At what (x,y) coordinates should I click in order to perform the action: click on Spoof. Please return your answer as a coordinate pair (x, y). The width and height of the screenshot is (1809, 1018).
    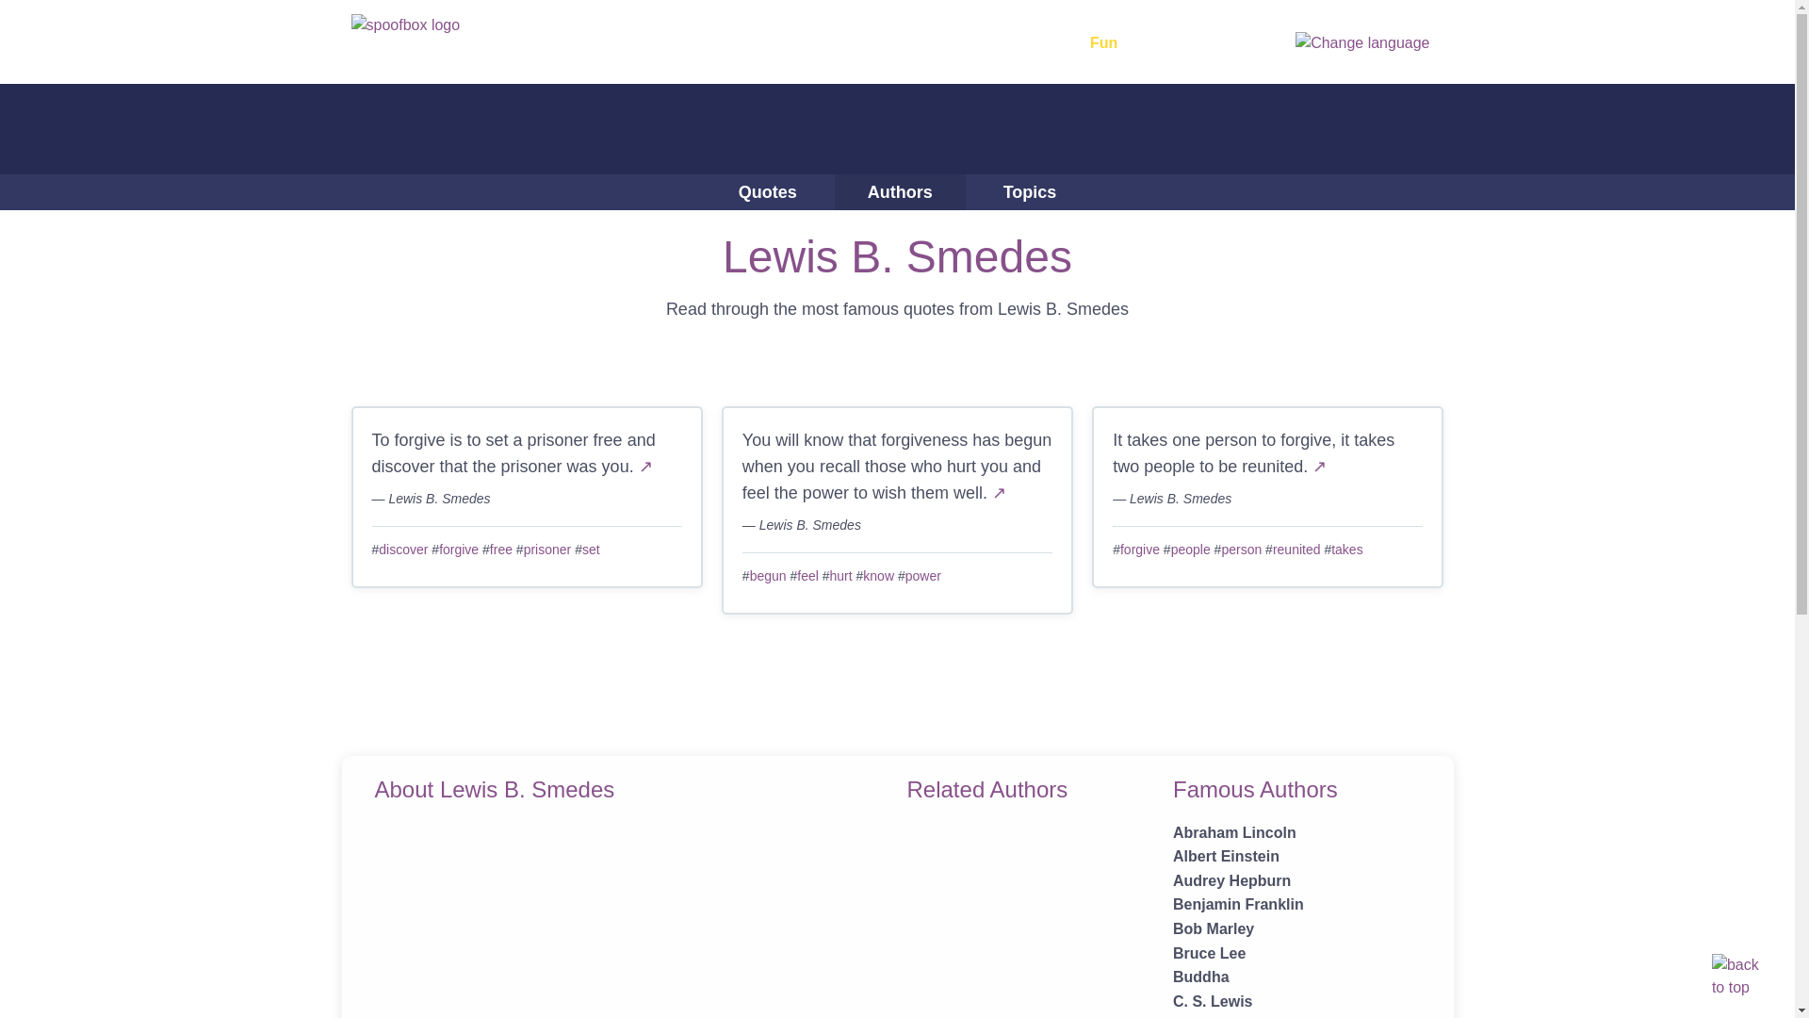
    Looking at the image, I should click on (925, 43).